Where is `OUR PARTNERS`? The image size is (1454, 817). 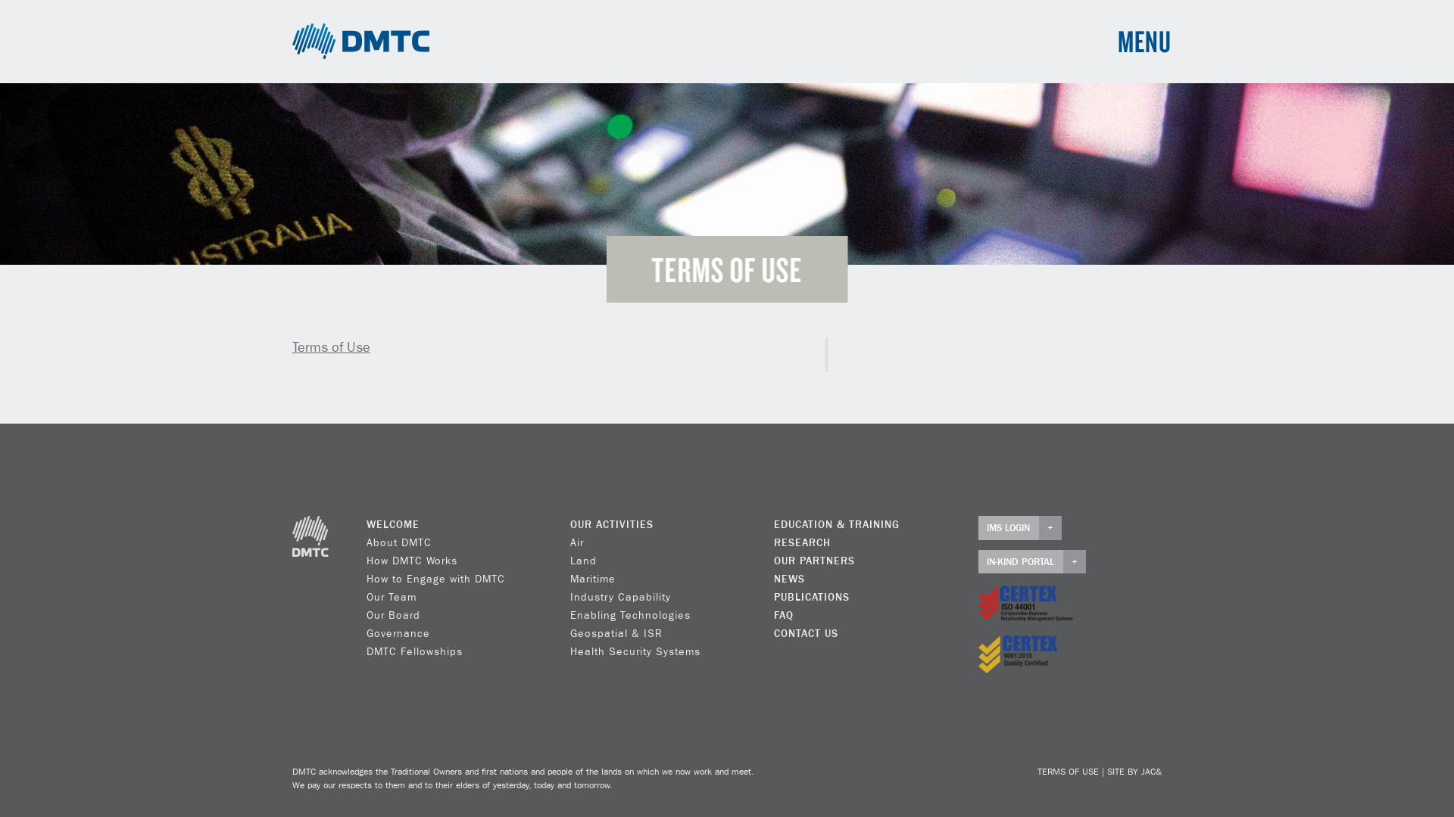 OUR PARTNERS is located at coordinates (815, 561).